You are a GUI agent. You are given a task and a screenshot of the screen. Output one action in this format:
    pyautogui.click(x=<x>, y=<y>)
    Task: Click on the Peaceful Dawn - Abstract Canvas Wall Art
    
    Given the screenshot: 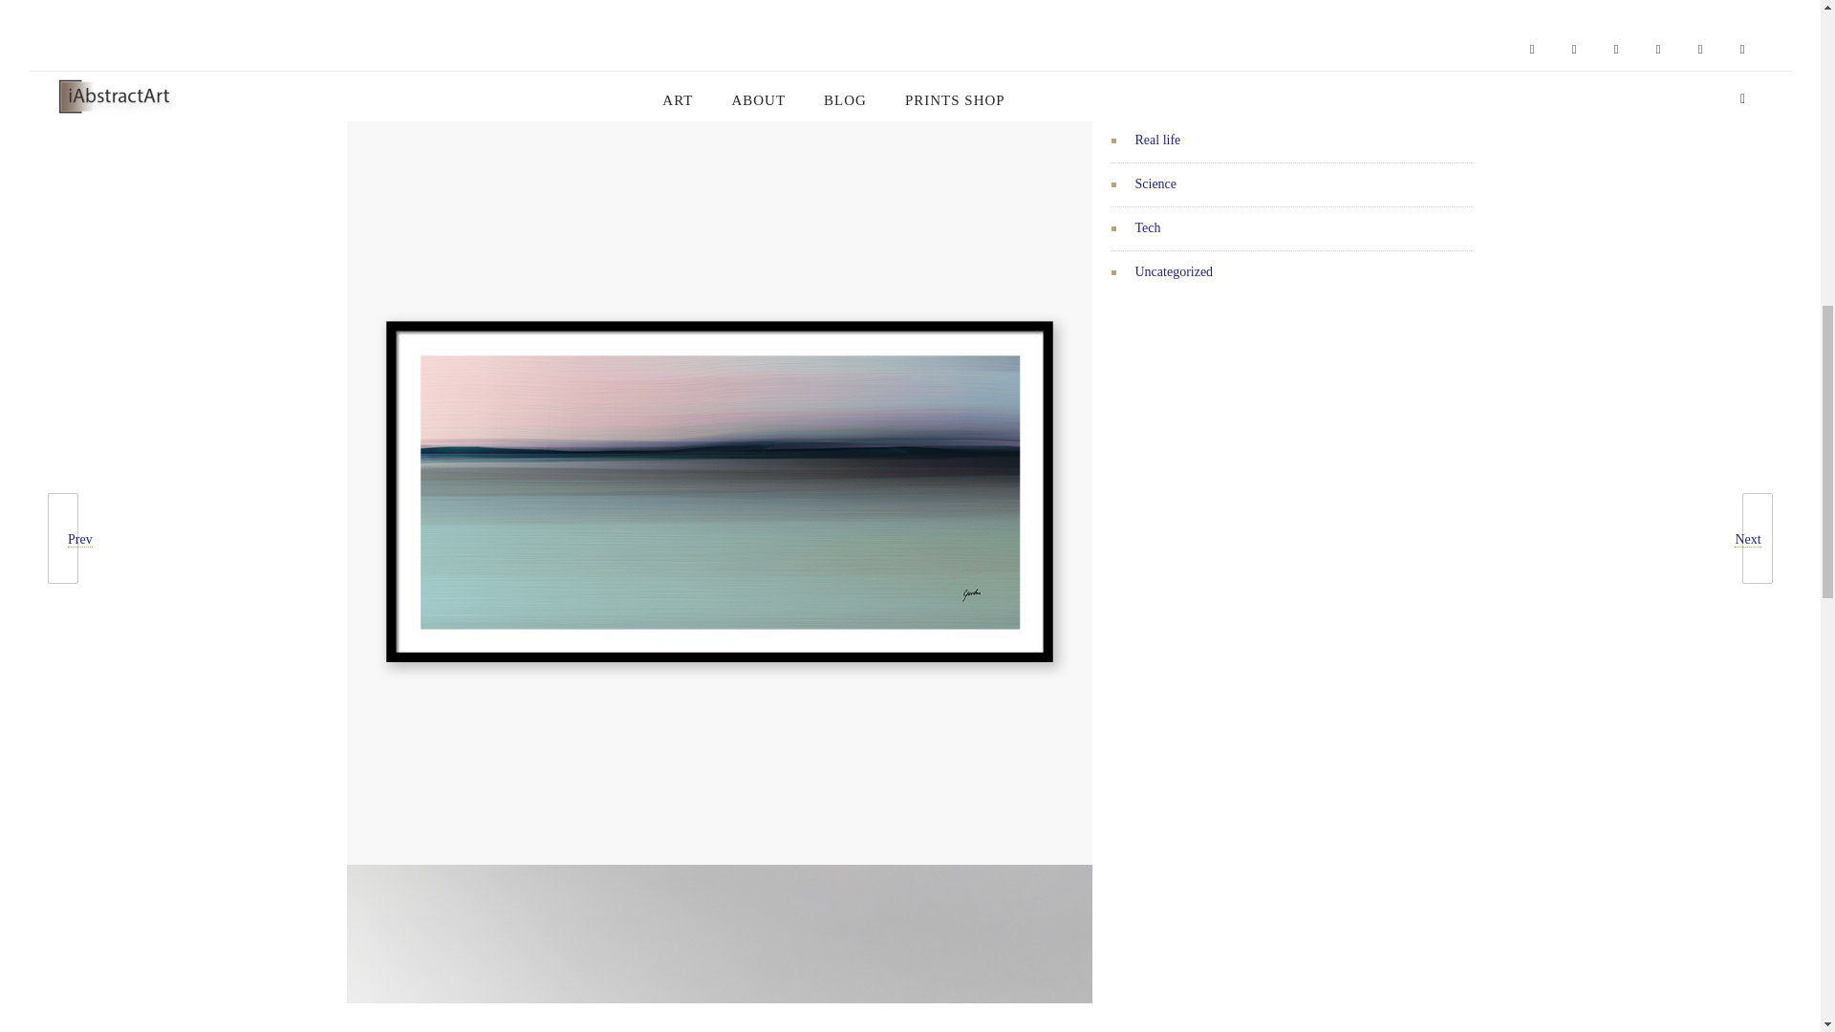 What is the action you would take?
    pyautogui.click(x=719, y=59)
    